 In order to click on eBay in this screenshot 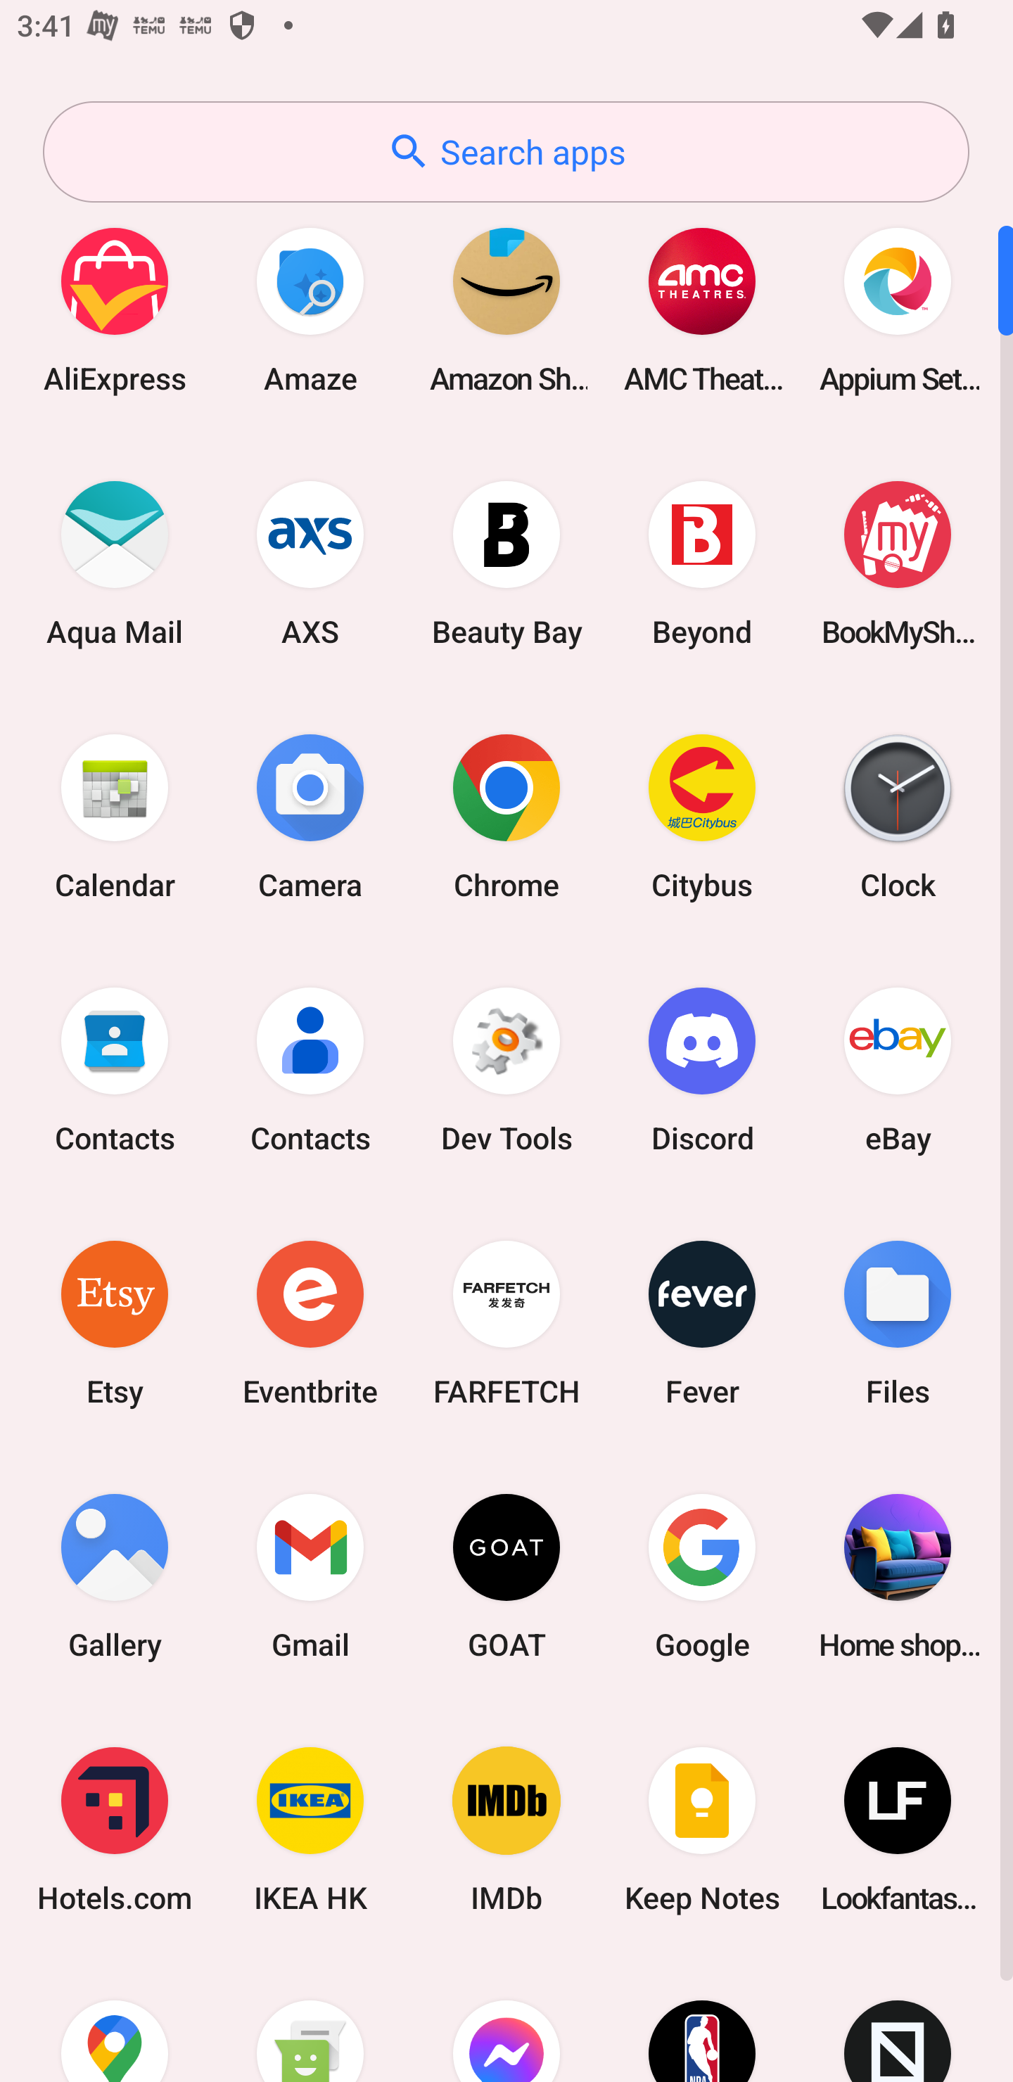, I will do `click(898, 1069)`.